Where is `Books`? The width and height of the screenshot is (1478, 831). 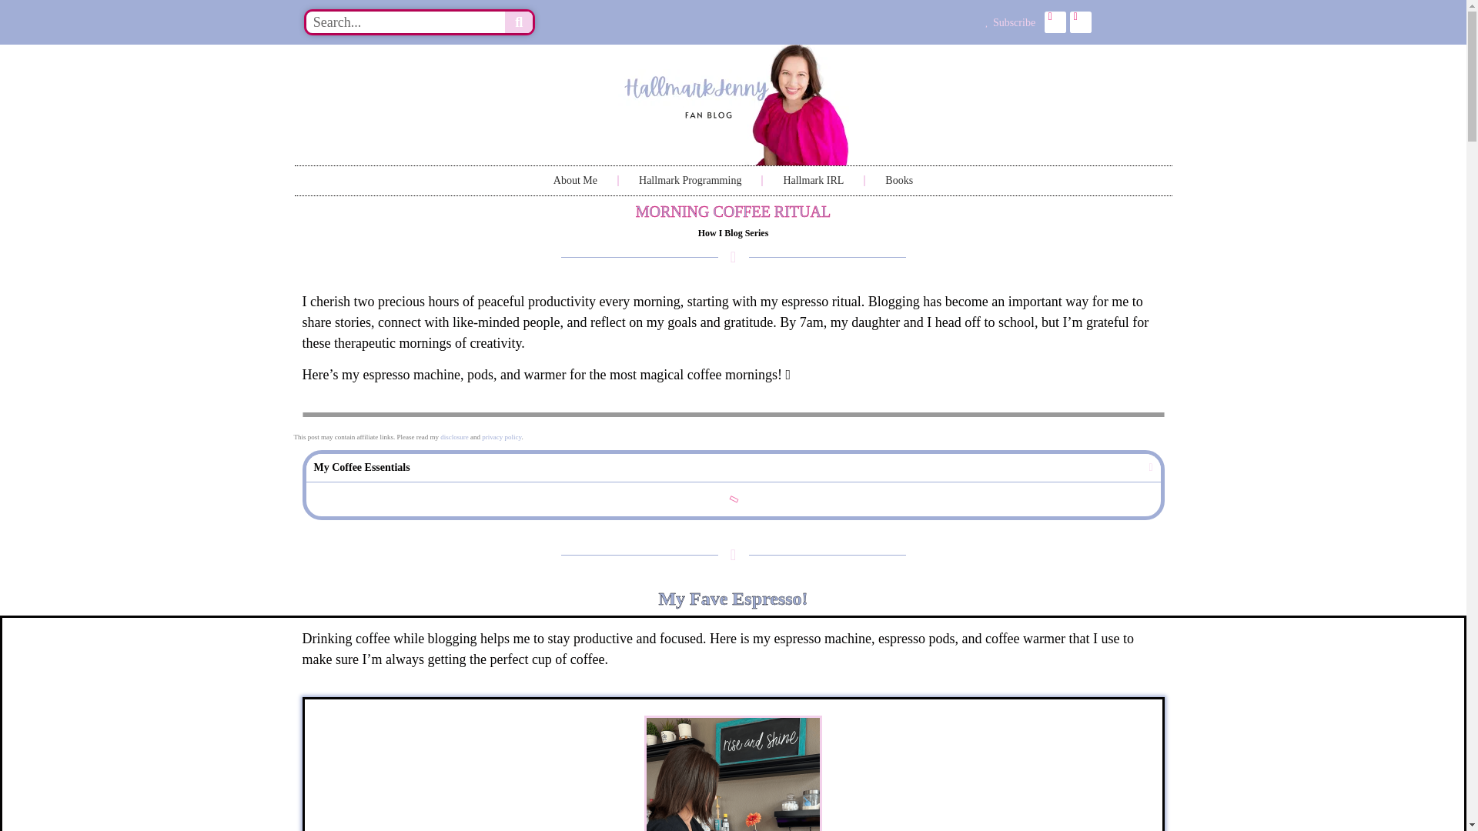
Books is located at coordinates (898, 180).